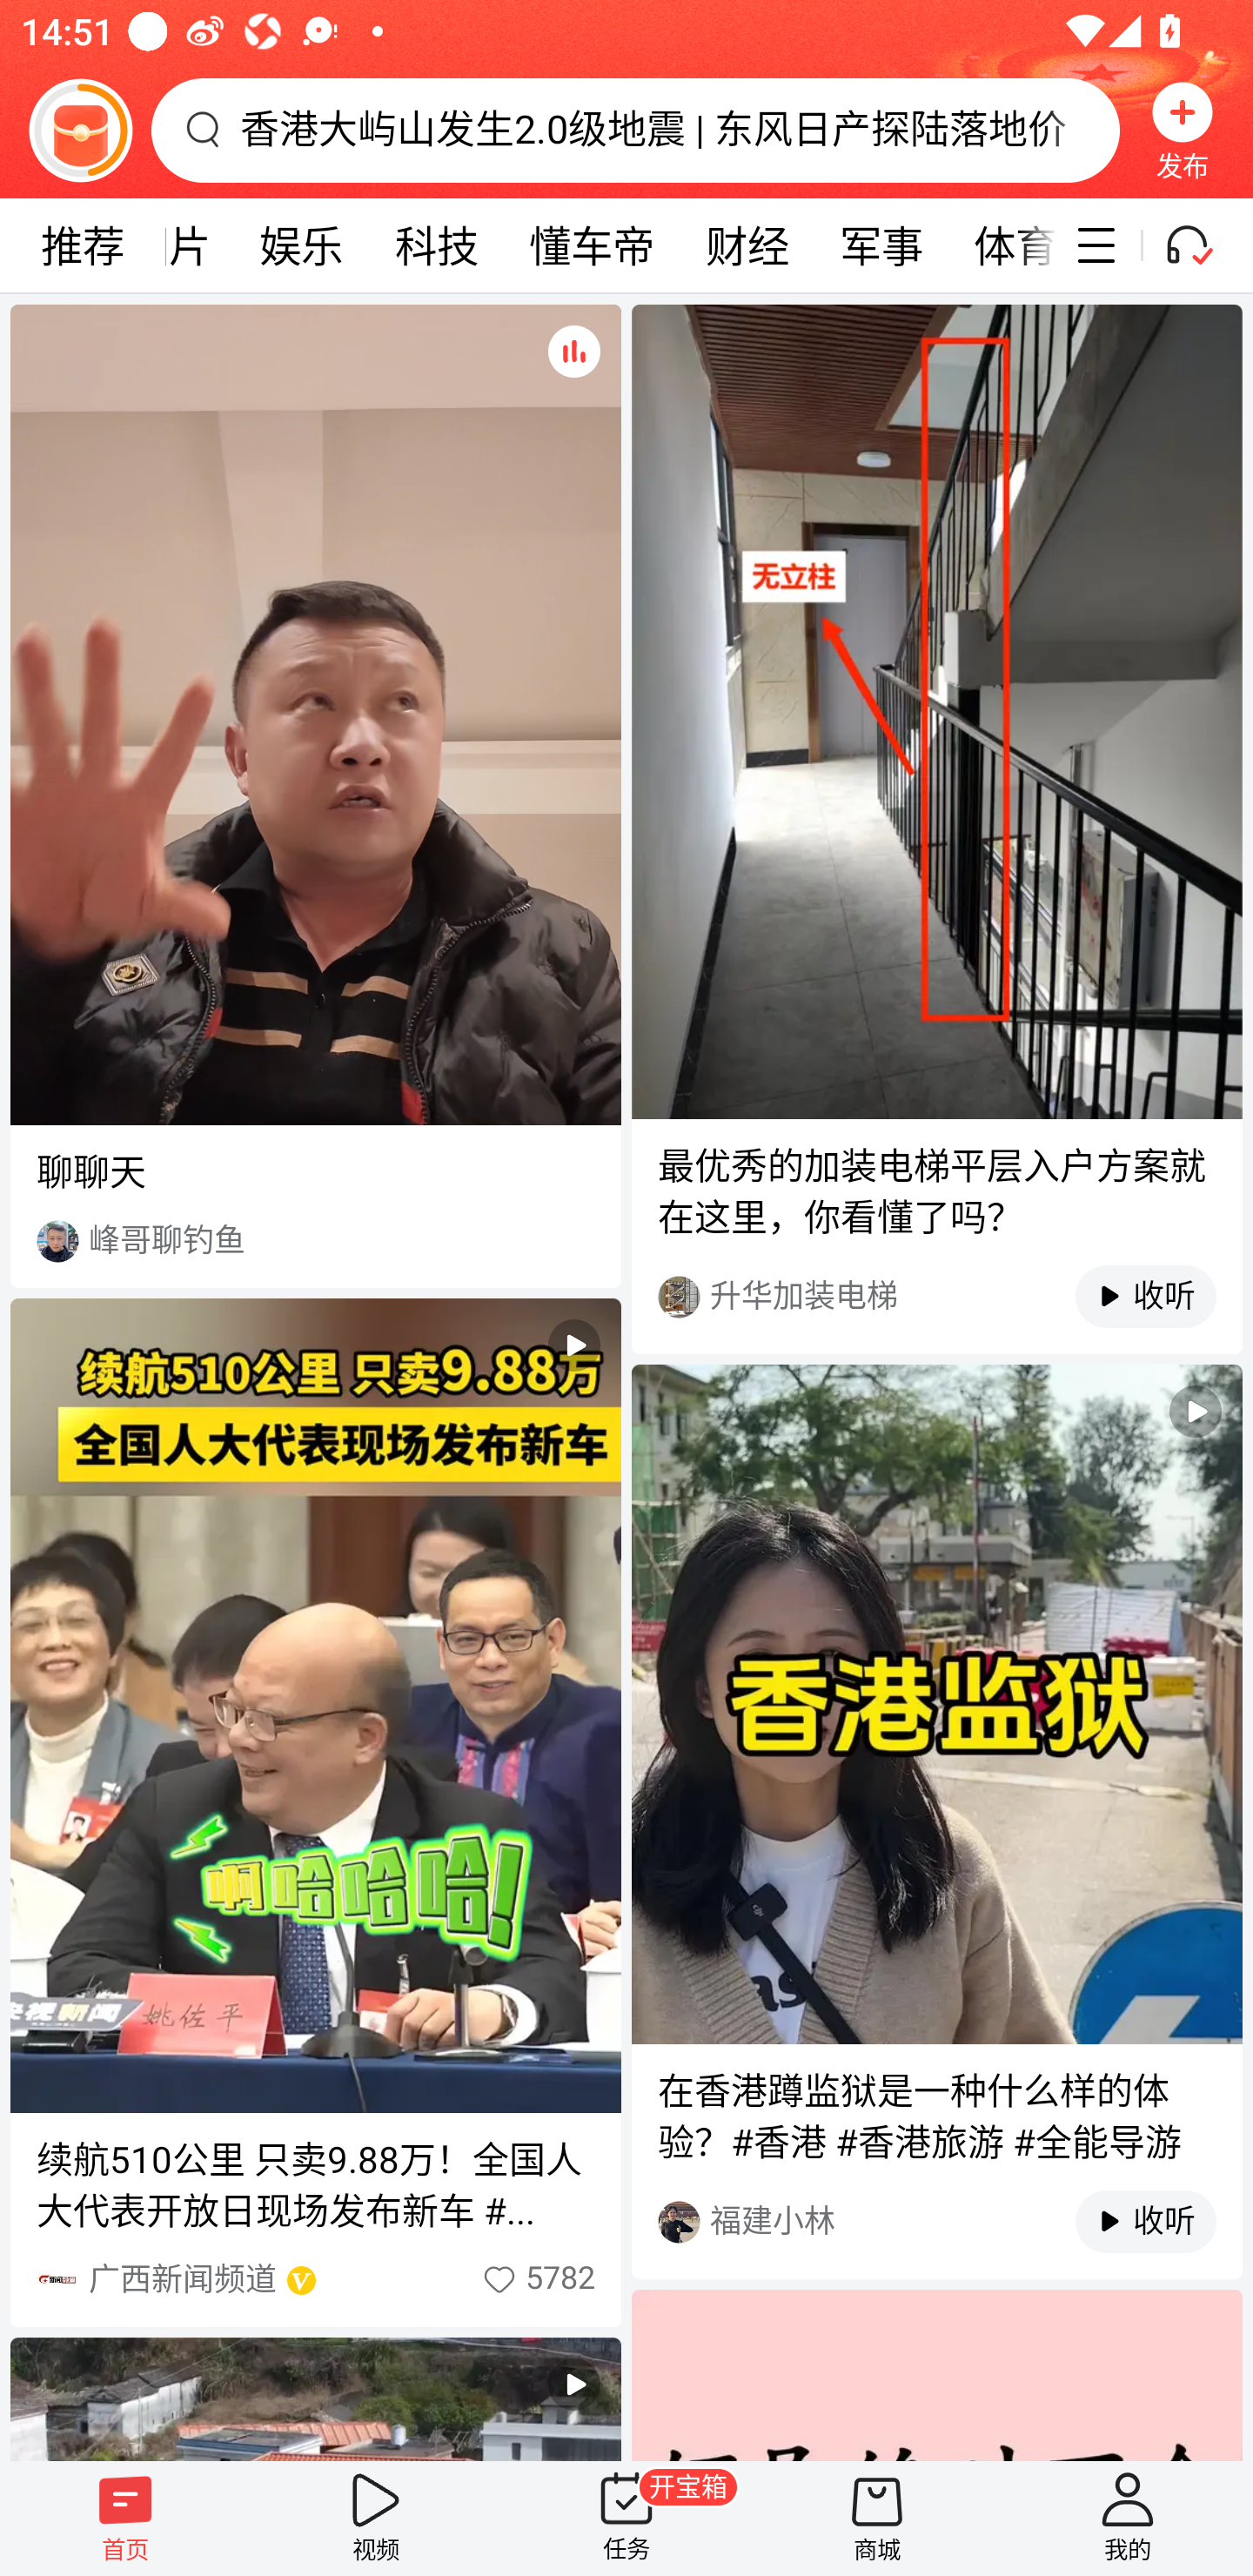 This screenshot has height=2576, width=1253. I want to click on 作者,升华加装电梯,按钮 升华加装电梯 收听, so click(936, 1297).